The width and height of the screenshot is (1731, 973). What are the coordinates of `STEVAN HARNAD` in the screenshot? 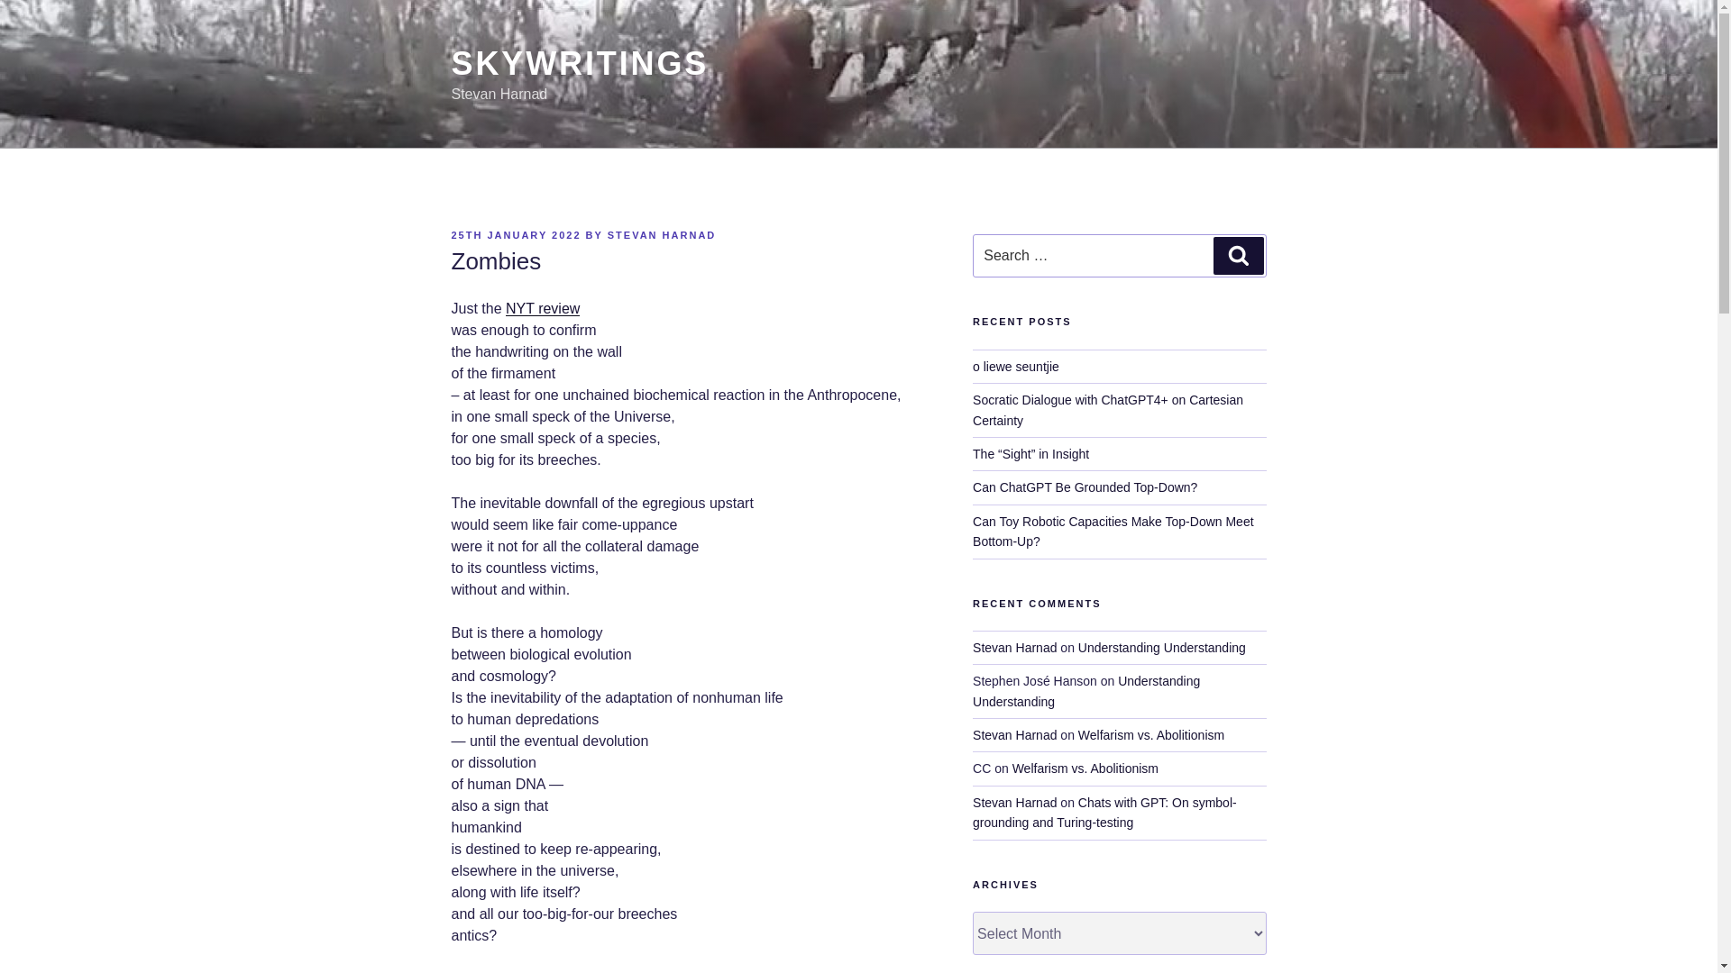 It's located at (662, 234).